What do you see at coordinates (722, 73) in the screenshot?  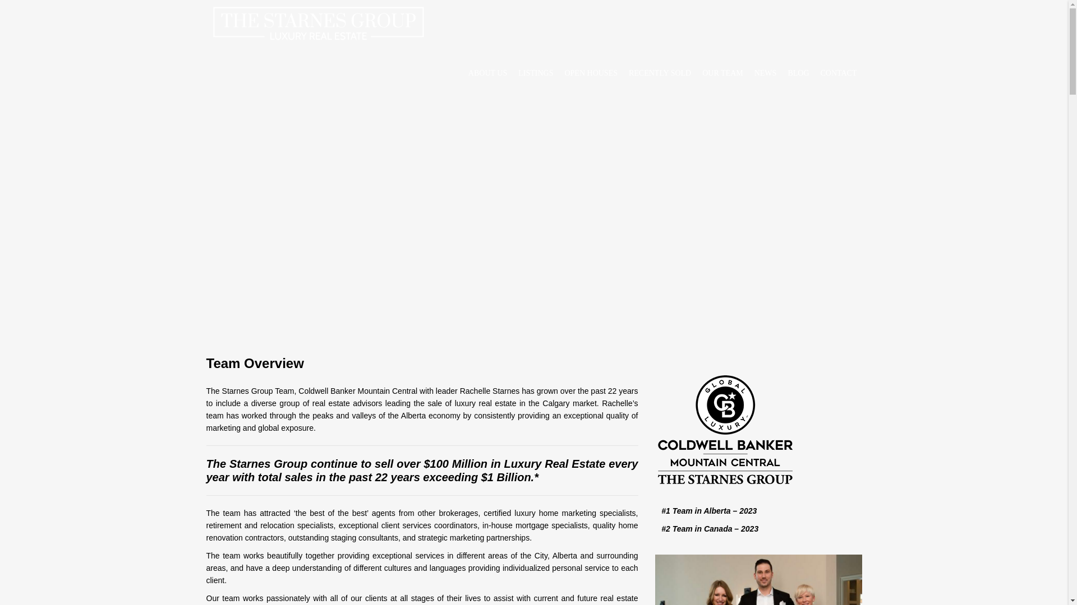 I see `OUR TEAM` at bounding box center [722, 73].